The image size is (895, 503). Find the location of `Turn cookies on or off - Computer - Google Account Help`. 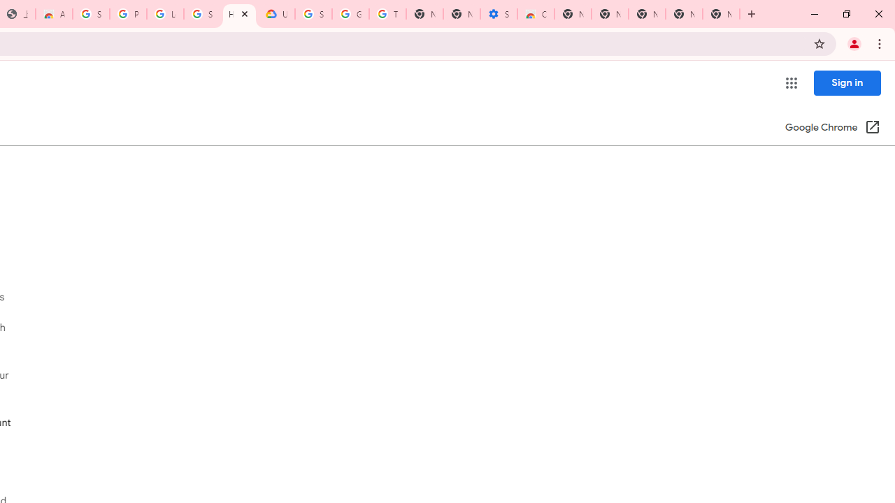

Turn cookies on or off - Computer - Google Account Help is located at coordinates (387, 14).